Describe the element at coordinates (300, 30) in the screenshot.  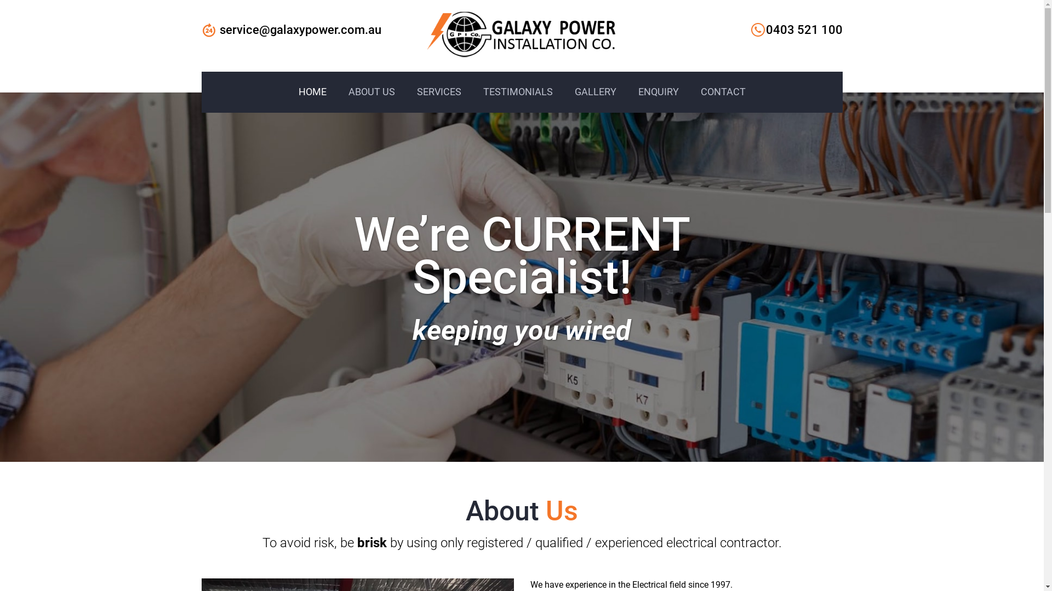
I see `service@galaxypower.com.au` at that location.